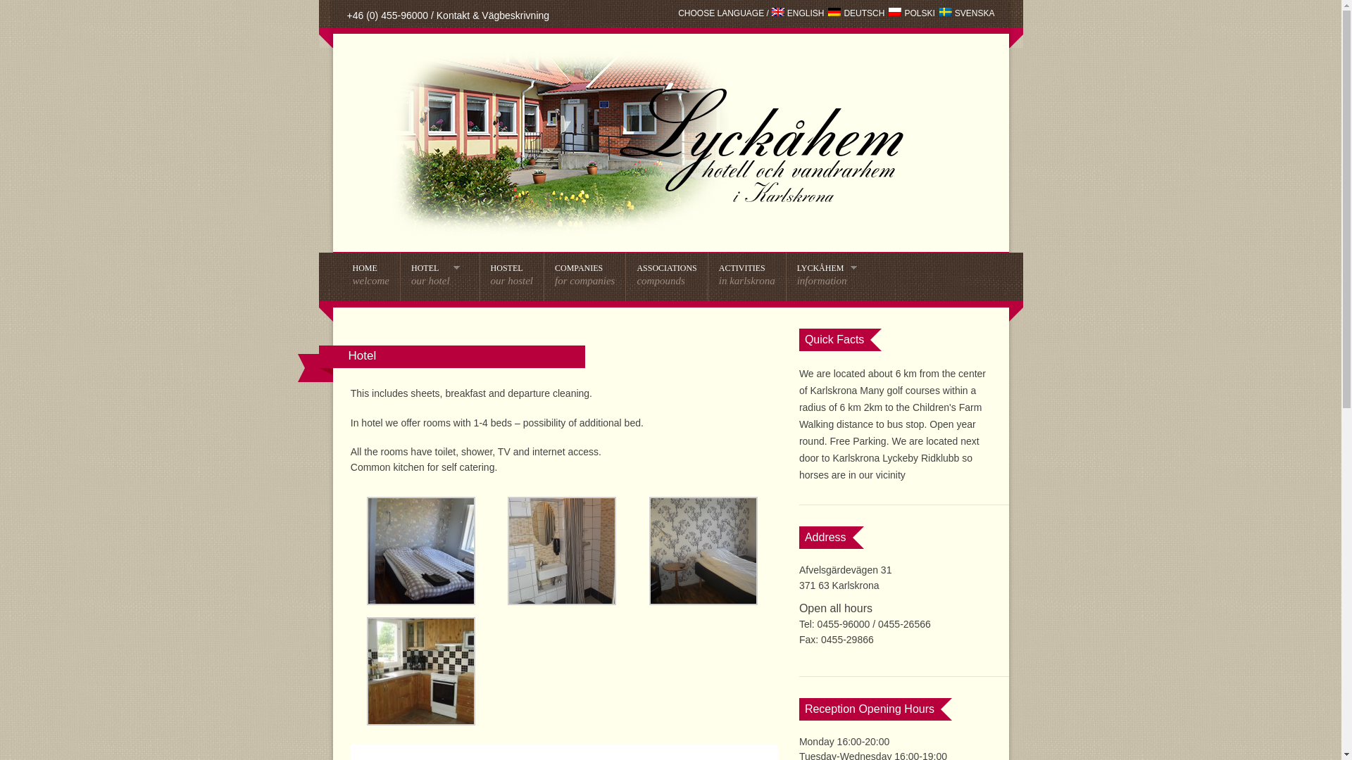 The image size is (1352, 760). I want to click on ENGLISH, so click(666, 276).